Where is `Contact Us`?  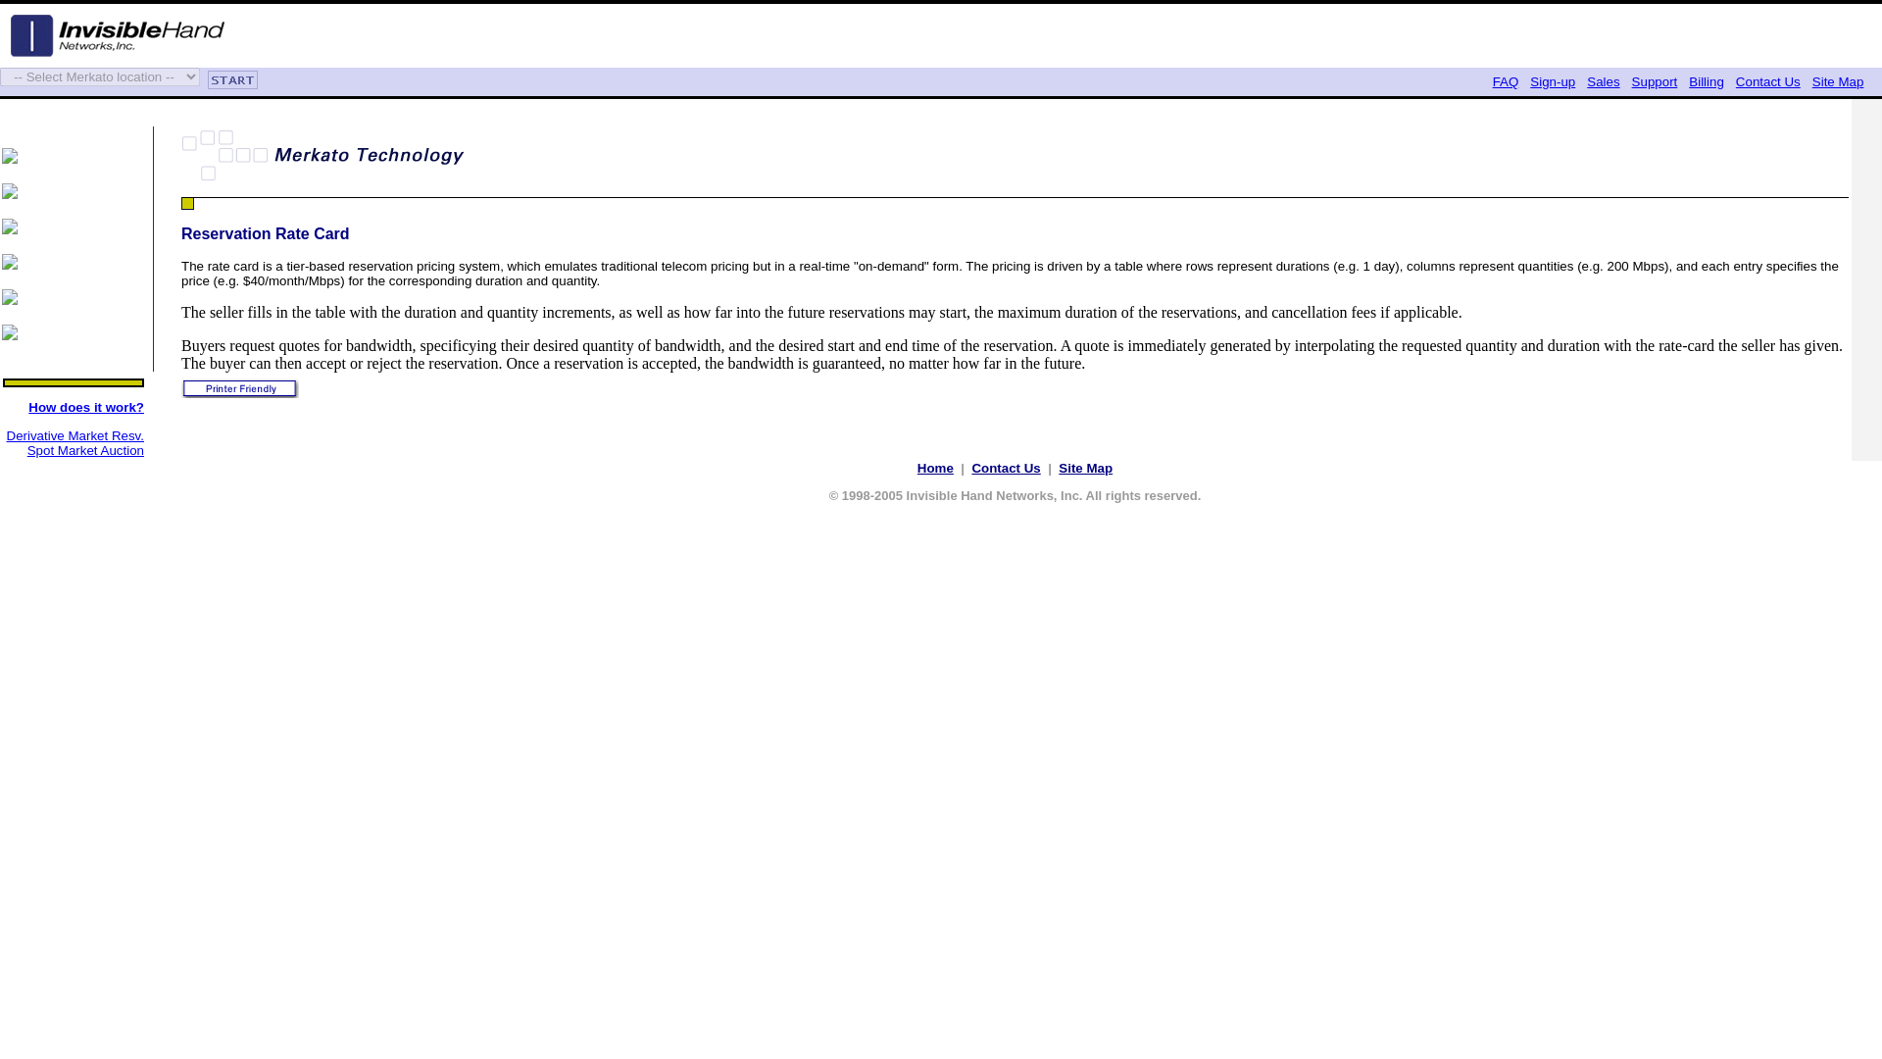 Contact Us is located at coordinates (1006, 467).